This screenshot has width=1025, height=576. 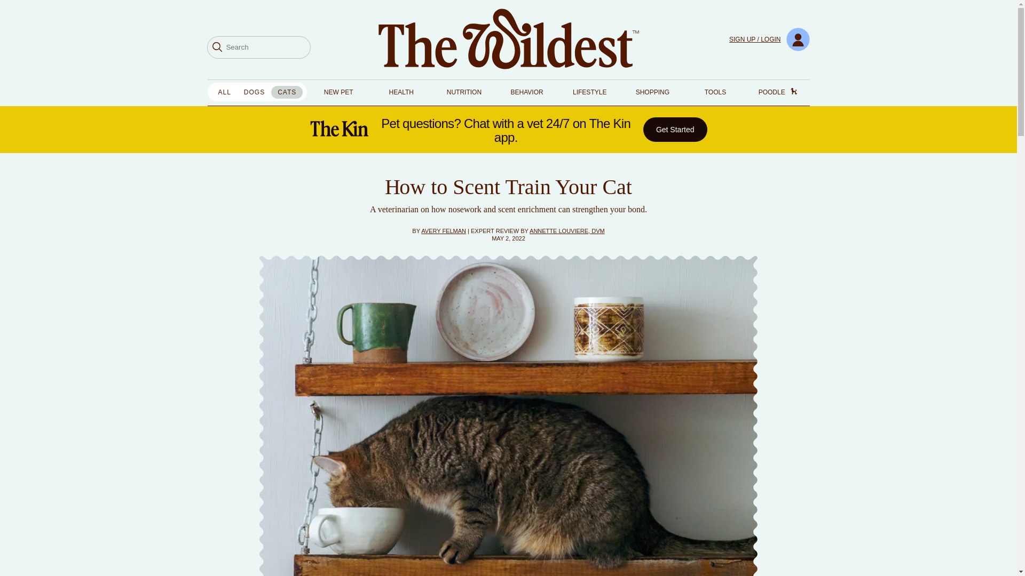 I want to click on ALL, so click(x=224, y=92).